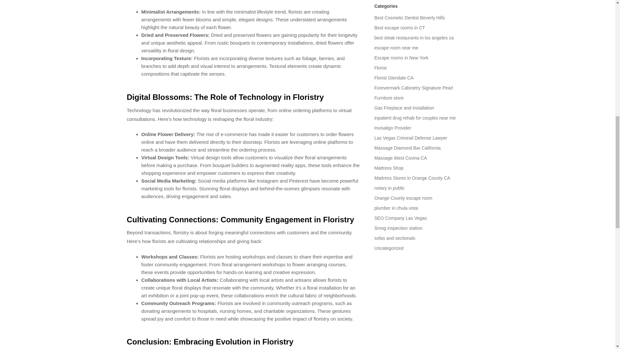 This screenshot has width=620, height=349. What do you see at coordinates (404, 108) in the screenshot?
I see `Gas Fireplace and Installation` at bounding box center [404, 108].